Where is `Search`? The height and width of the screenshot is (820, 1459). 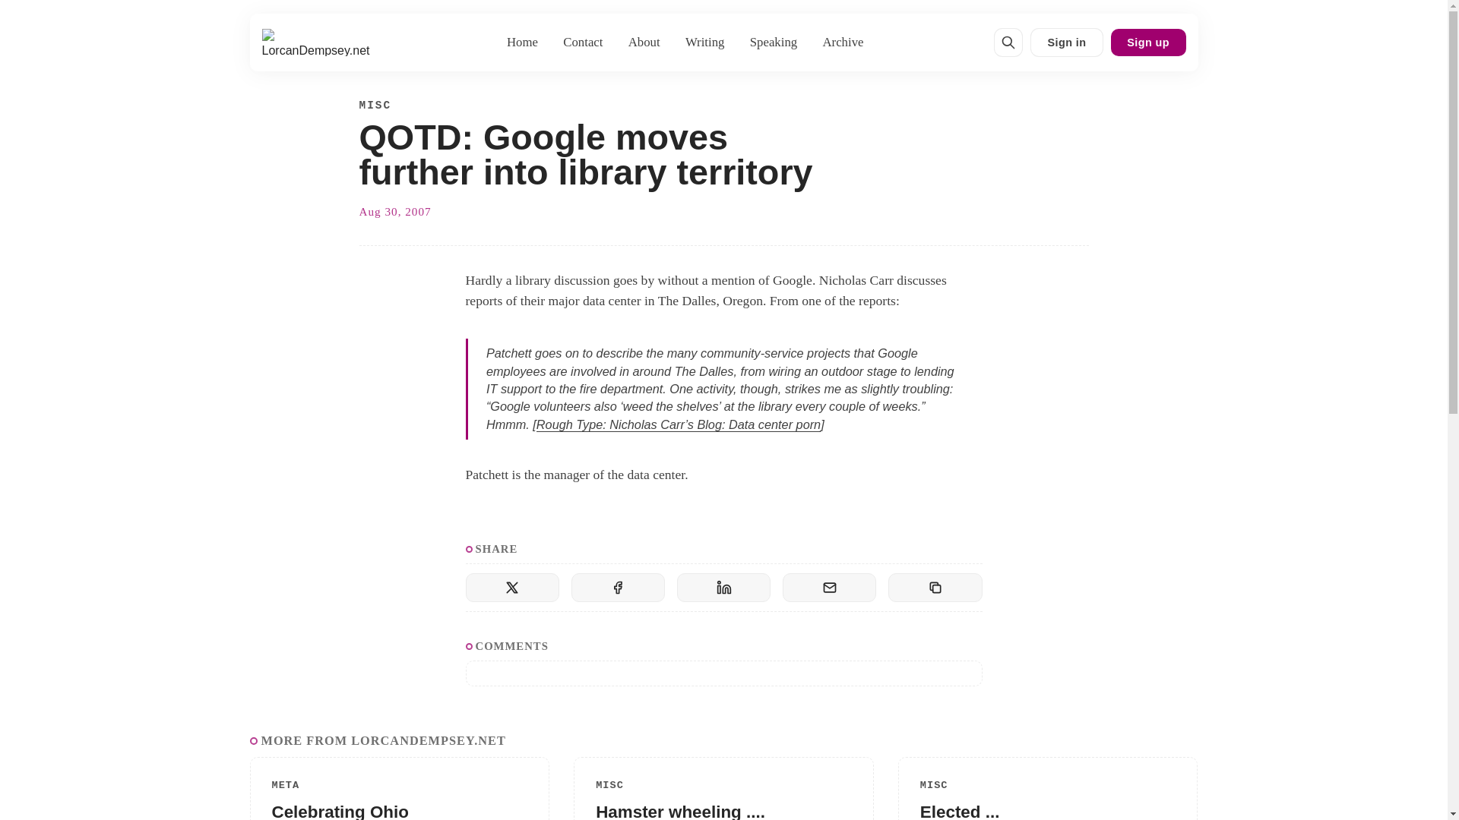 Search is located at coordinates (1008, 43).